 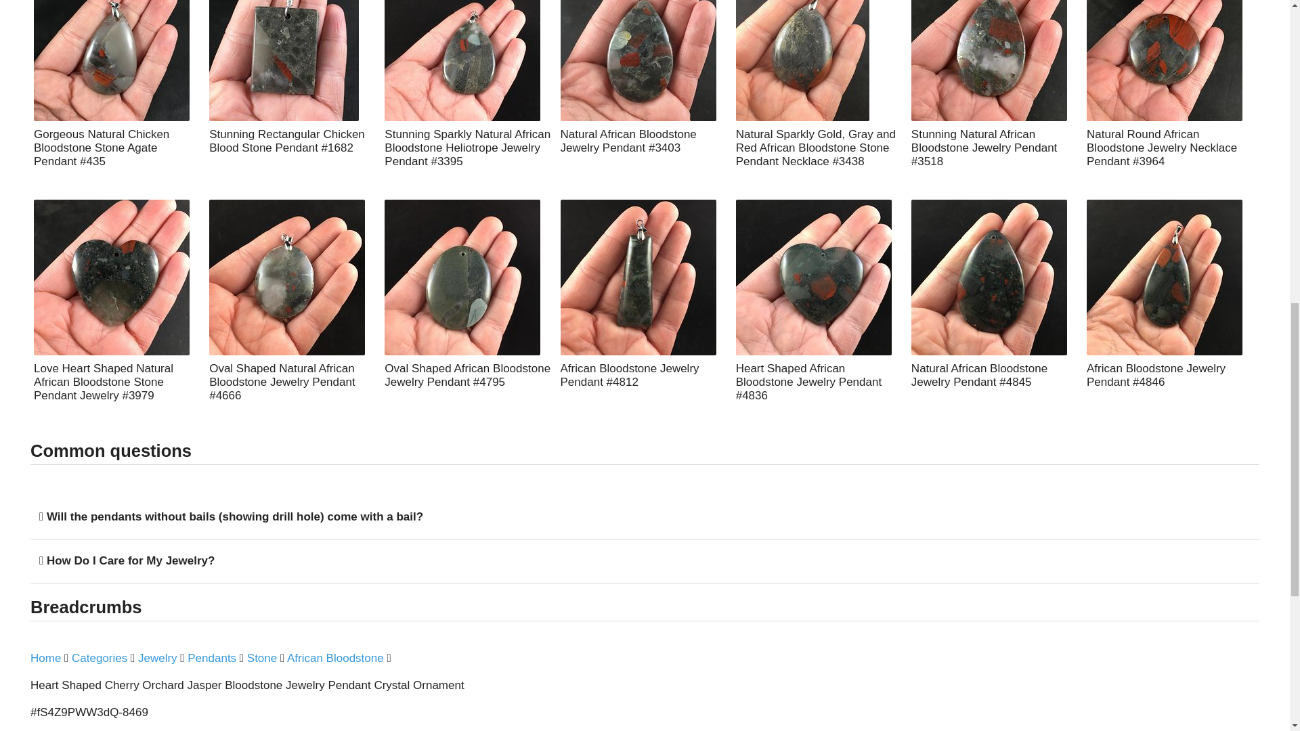 What do you see at coordinates (45, 659) in the screenshot?
I see `Home` at bounding box center [45, 659].